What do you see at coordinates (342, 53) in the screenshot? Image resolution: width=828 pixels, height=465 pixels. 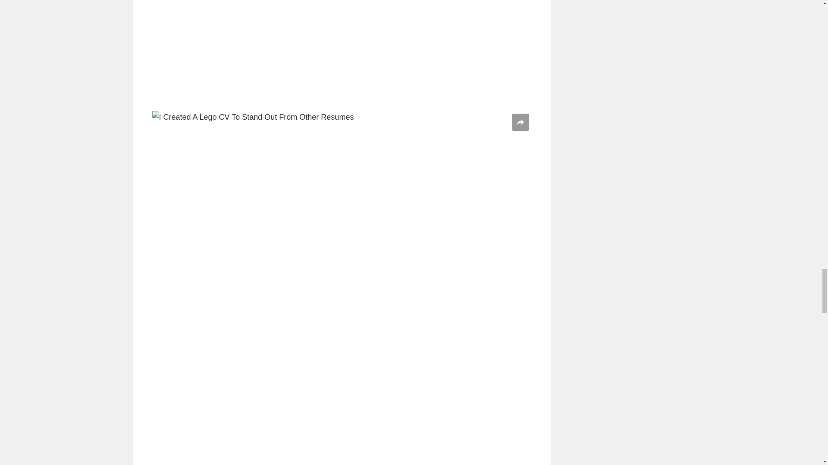 I see `I Created A Lego CV To Stand Out From Other Resumes` at bounding box center [342, 53].